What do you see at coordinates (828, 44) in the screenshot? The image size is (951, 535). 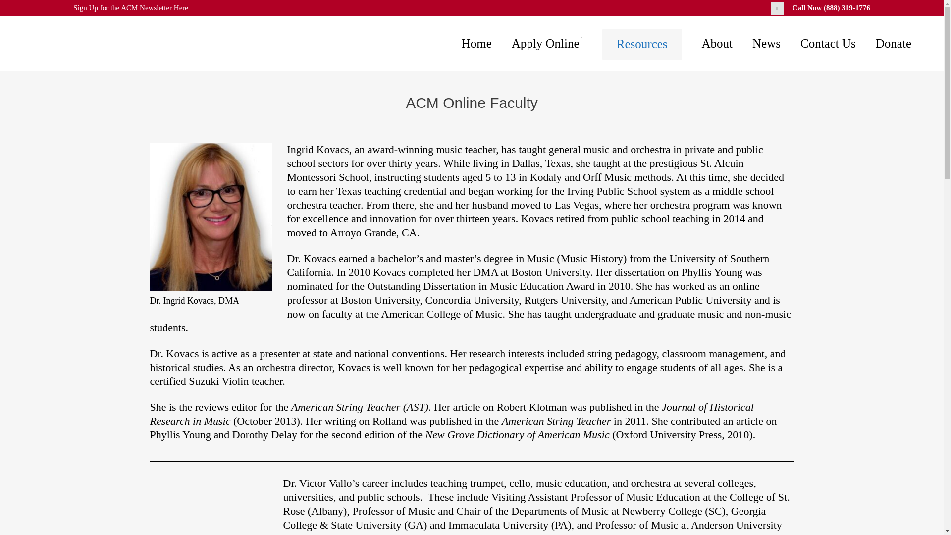 I see `Contact Us` at bounding box center [828, 44].